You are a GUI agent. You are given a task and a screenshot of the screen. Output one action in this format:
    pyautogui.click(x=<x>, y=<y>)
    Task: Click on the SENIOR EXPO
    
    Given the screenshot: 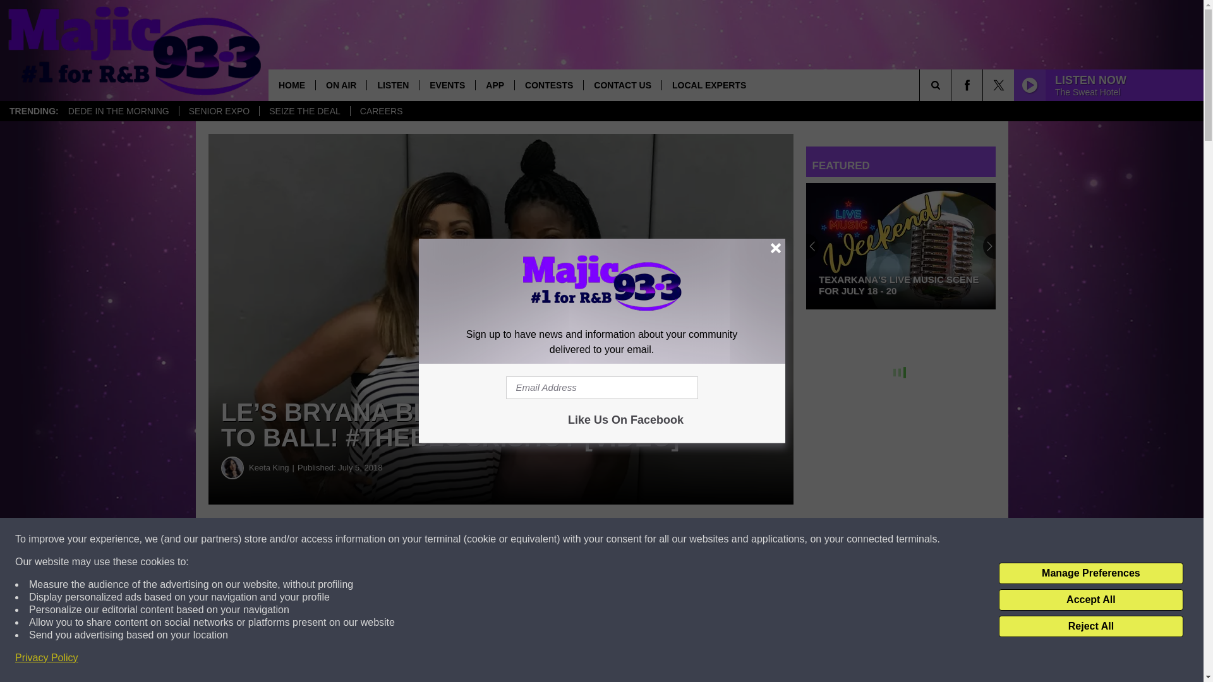 What is the action you would take?
    pyautogui.click(x=219, y=111)
    